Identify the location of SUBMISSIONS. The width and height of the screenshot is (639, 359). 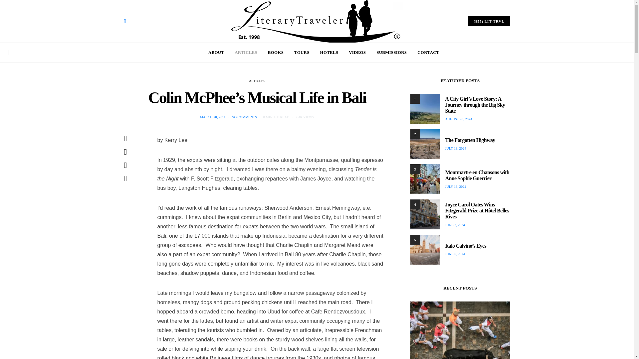
(391, 52).